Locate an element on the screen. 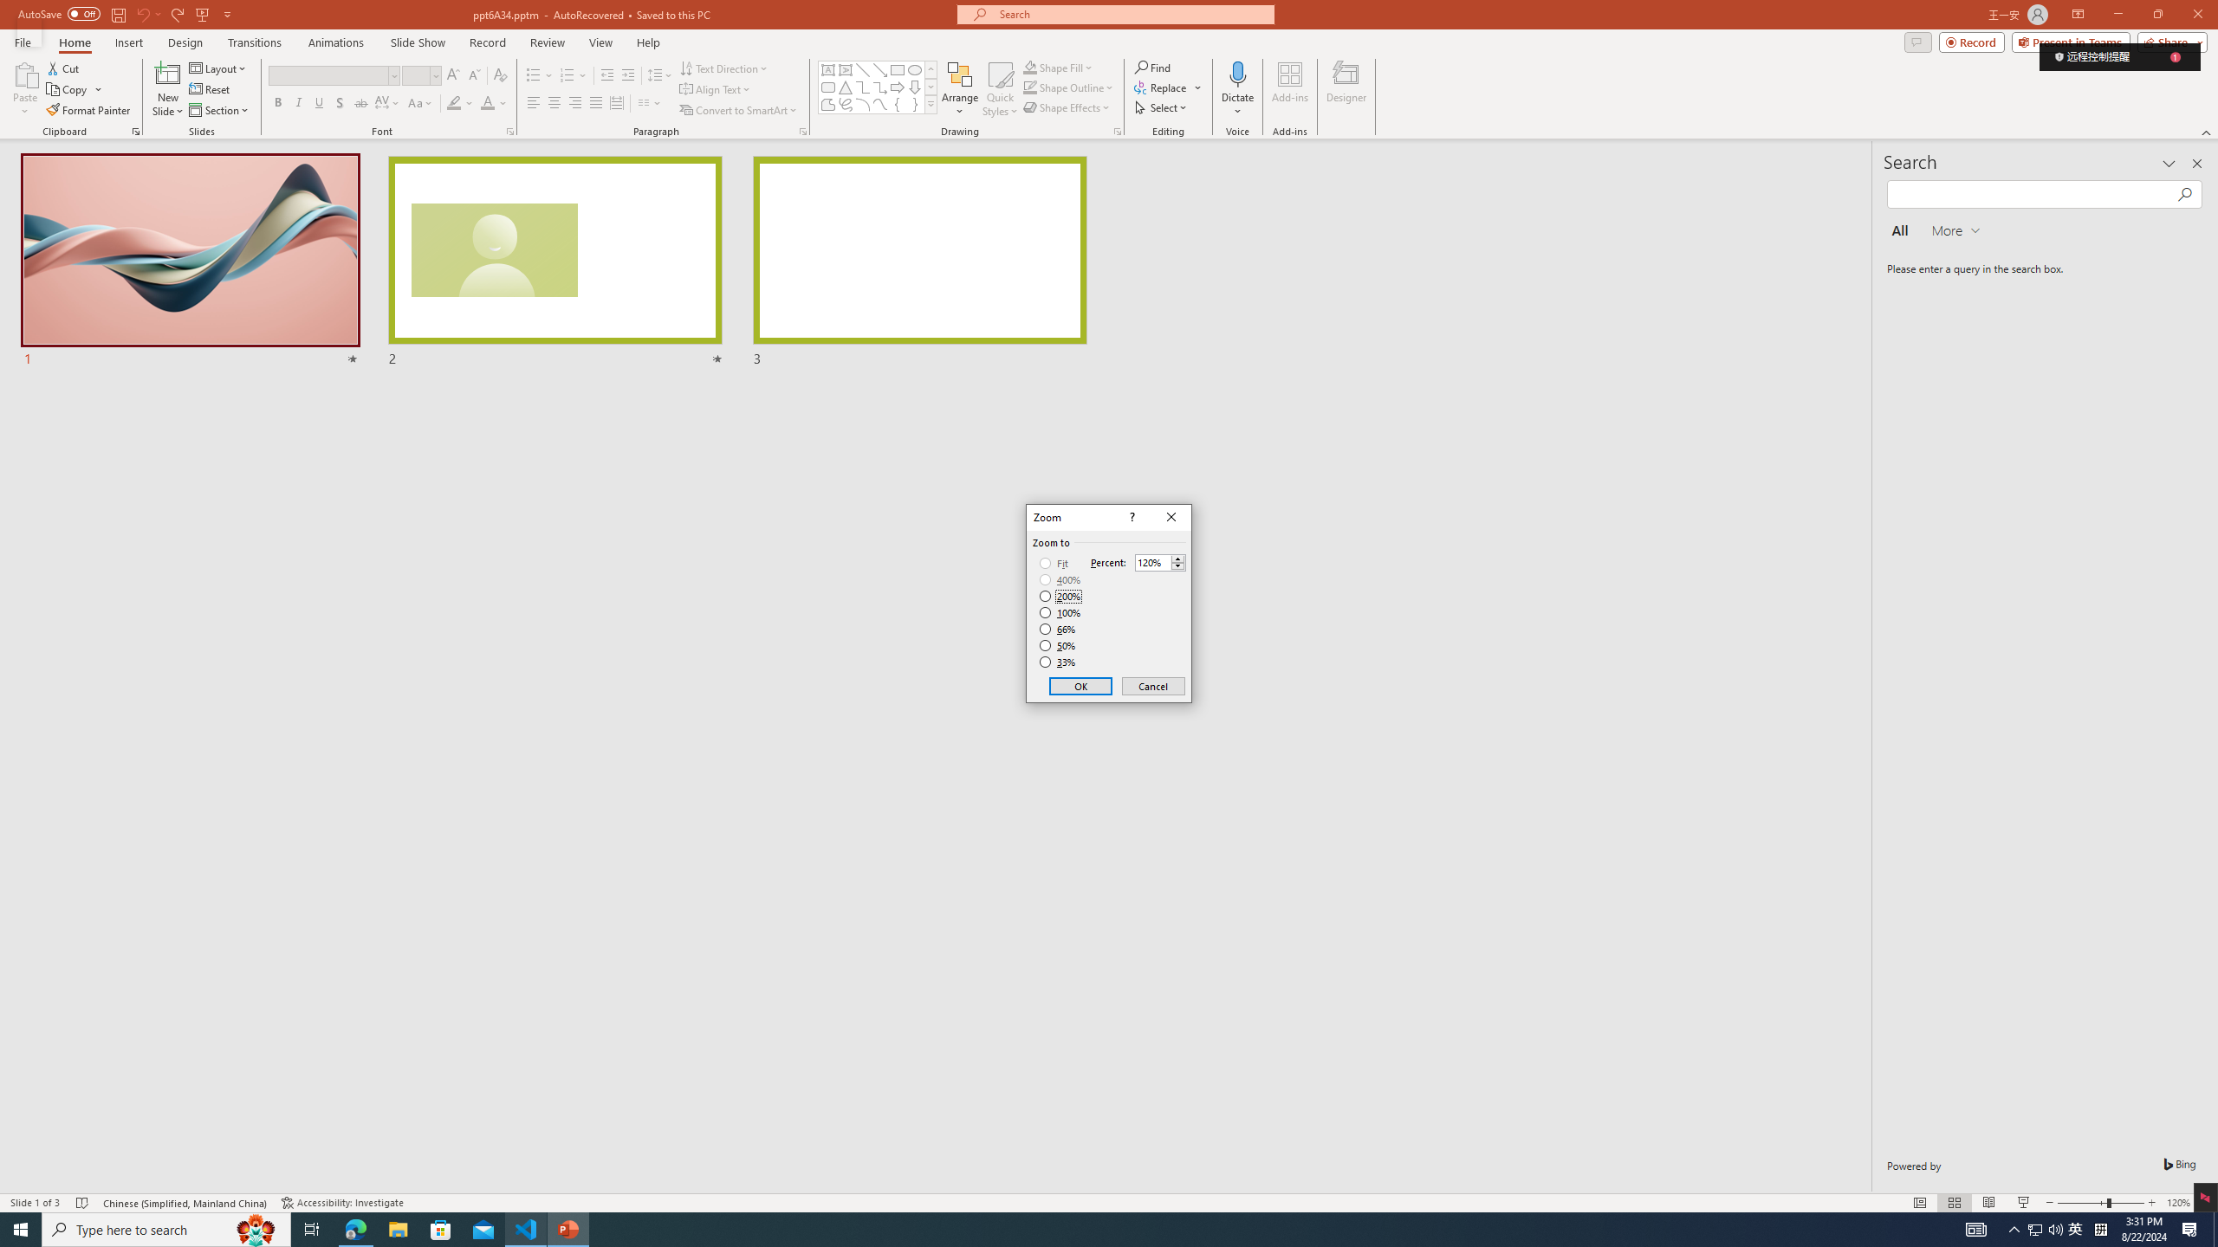 The image size is (2218, 1247). Align Text is located at coordinates (716, 90).